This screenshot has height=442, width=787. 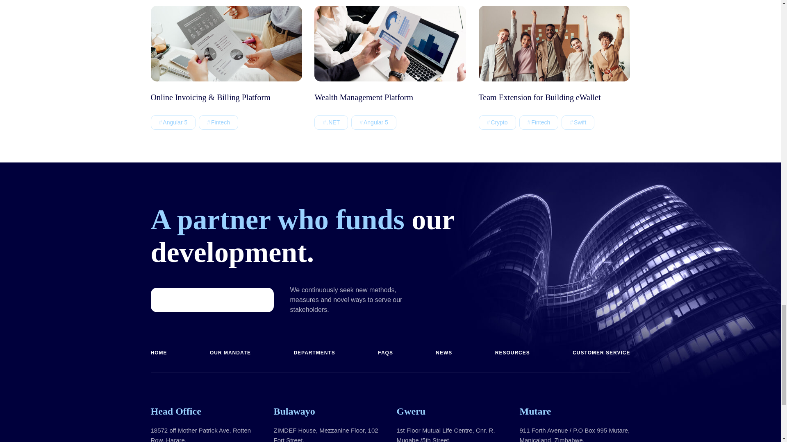 What do you see at coordinates (554, 43) in the screenshot?
I see `c6` at bounding box center [554, 43].